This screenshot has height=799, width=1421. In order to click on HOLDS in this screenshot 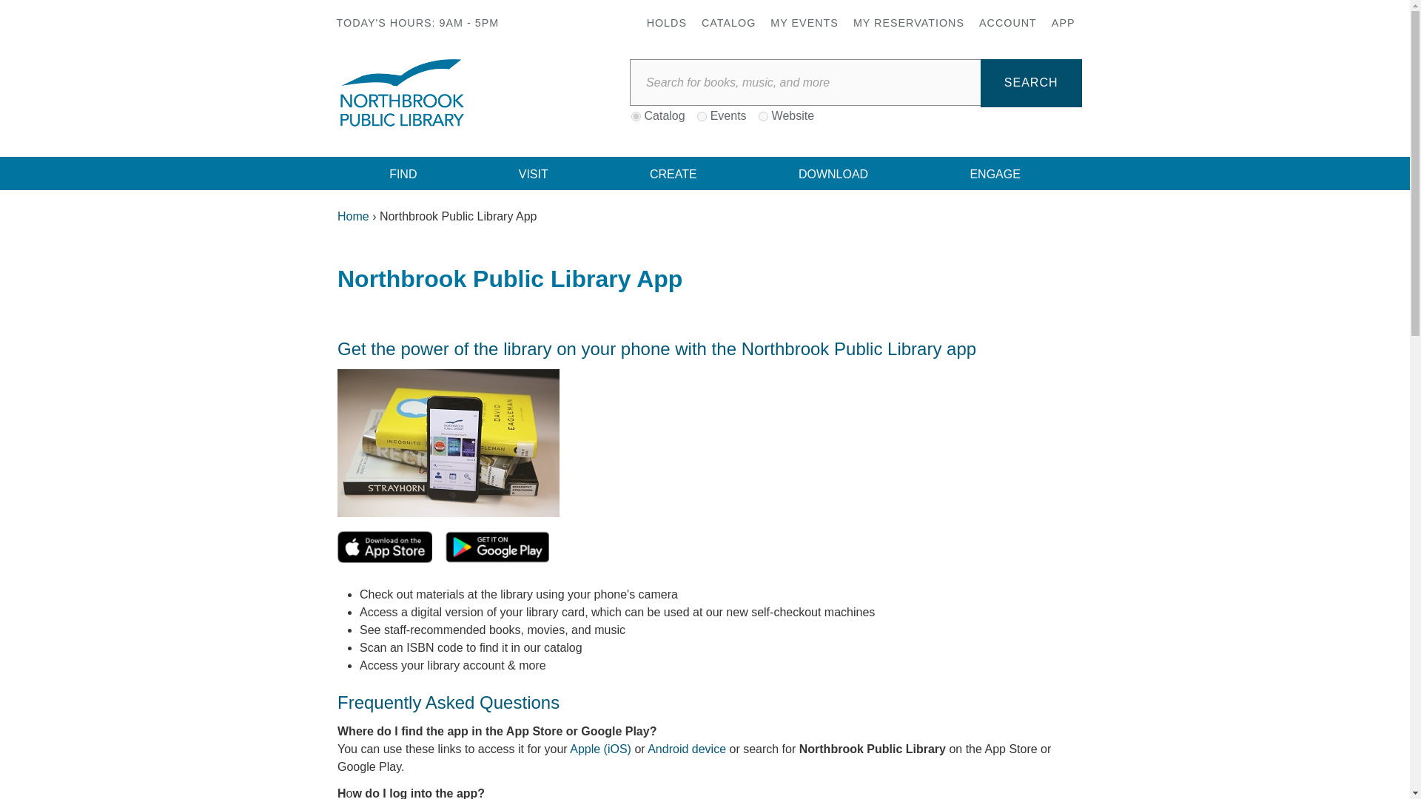, I will do `click(666, 22)`.